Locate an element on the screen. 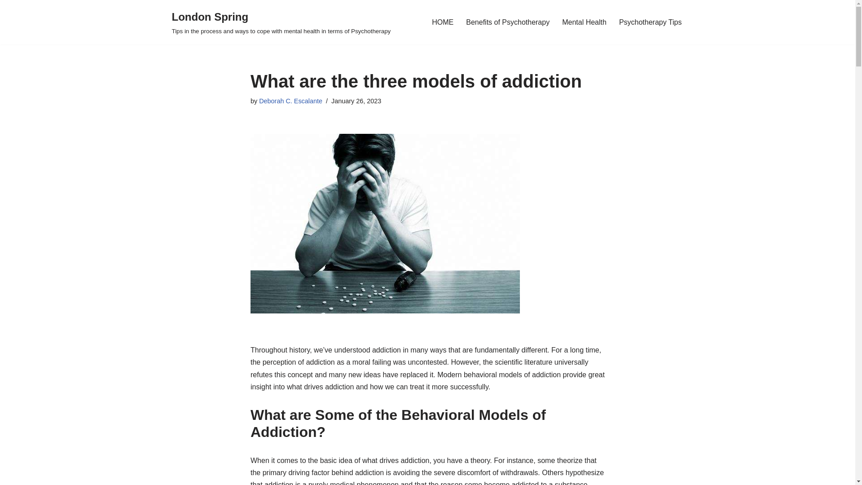 The width and height of the screenshot is (862, 485). Posts by Deborah C. Escalante is located at coordinates (291, 101).